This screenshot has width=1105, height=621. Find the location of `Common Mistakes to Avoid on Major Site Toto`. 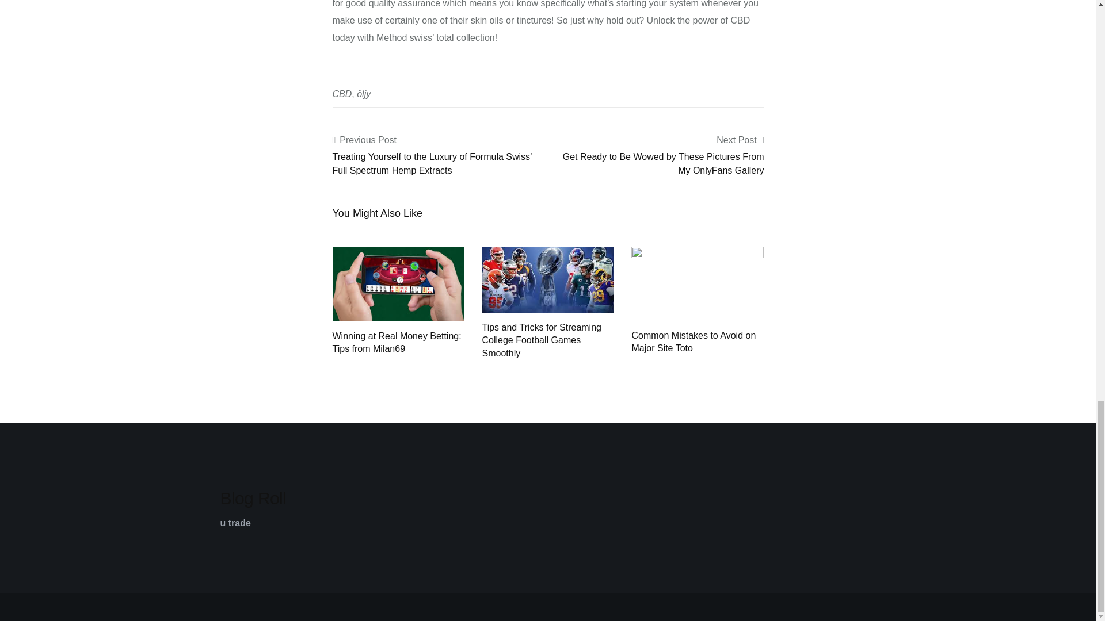

Common Mistakes to Avoid on Major Site Toto is located at coordinates (697, 283).